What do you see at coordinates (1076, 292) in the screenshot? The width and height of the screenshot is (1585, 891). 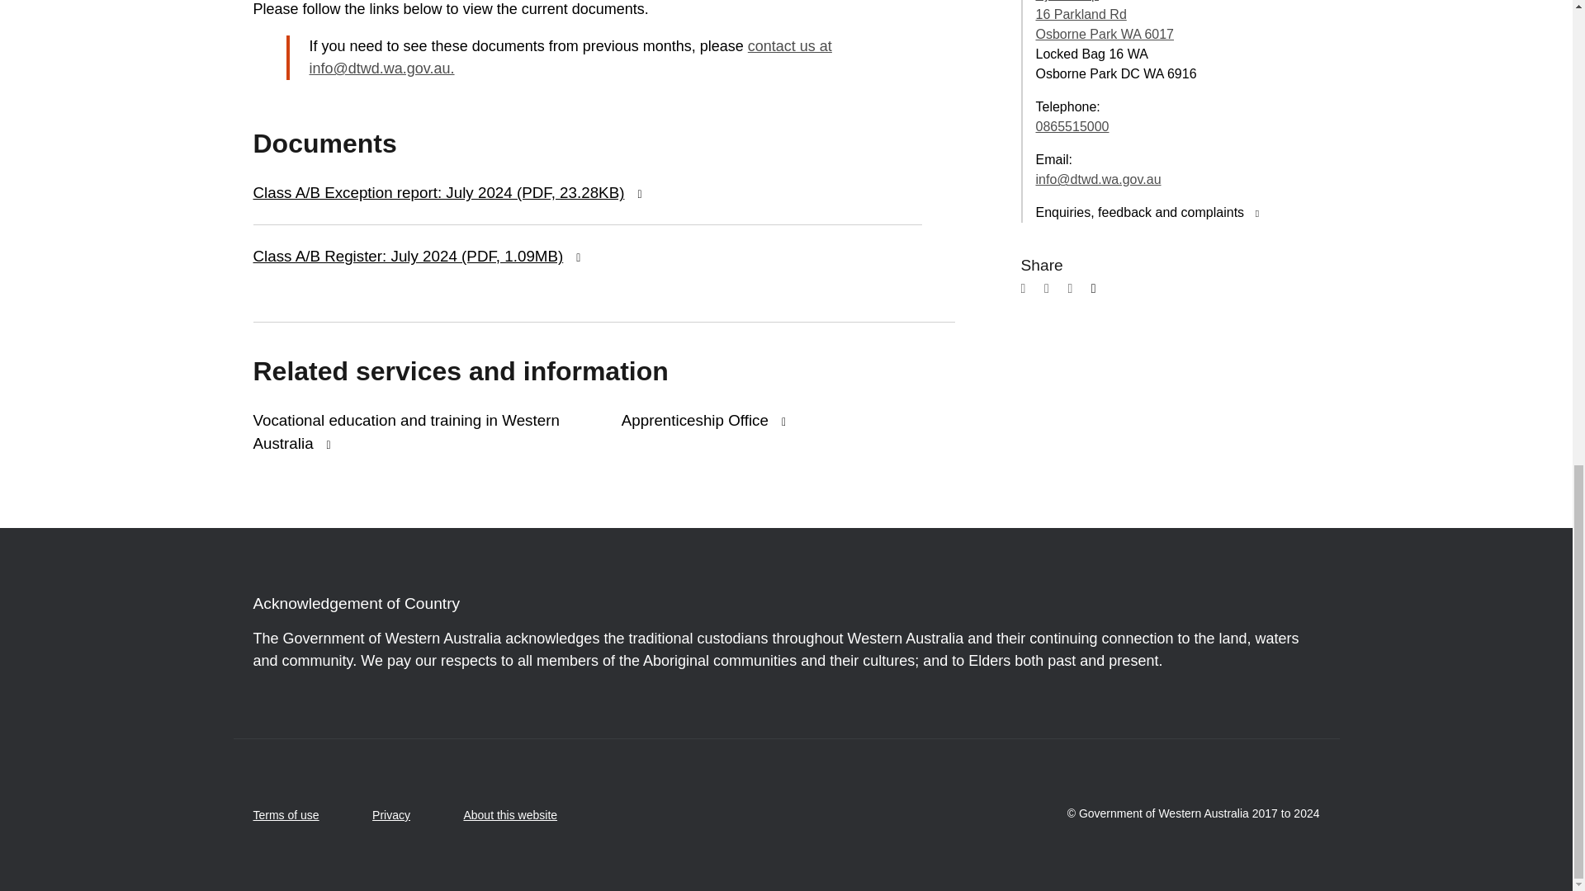 I see `Share this page with LinkedIn` at bounding box center [1076, 292].